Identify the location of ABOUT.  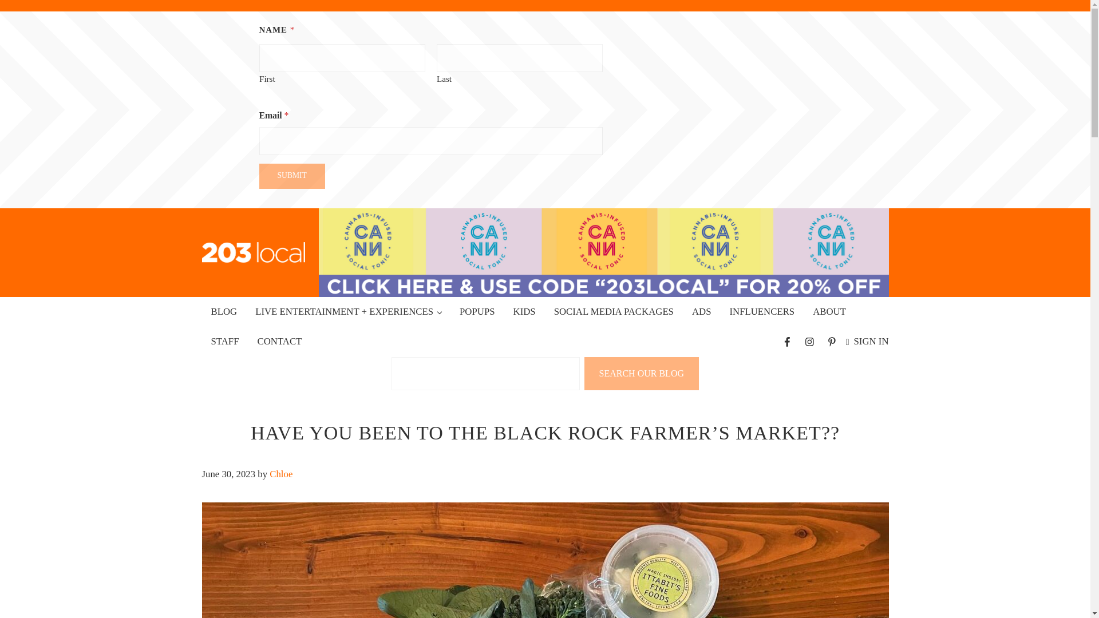
(829, 312).